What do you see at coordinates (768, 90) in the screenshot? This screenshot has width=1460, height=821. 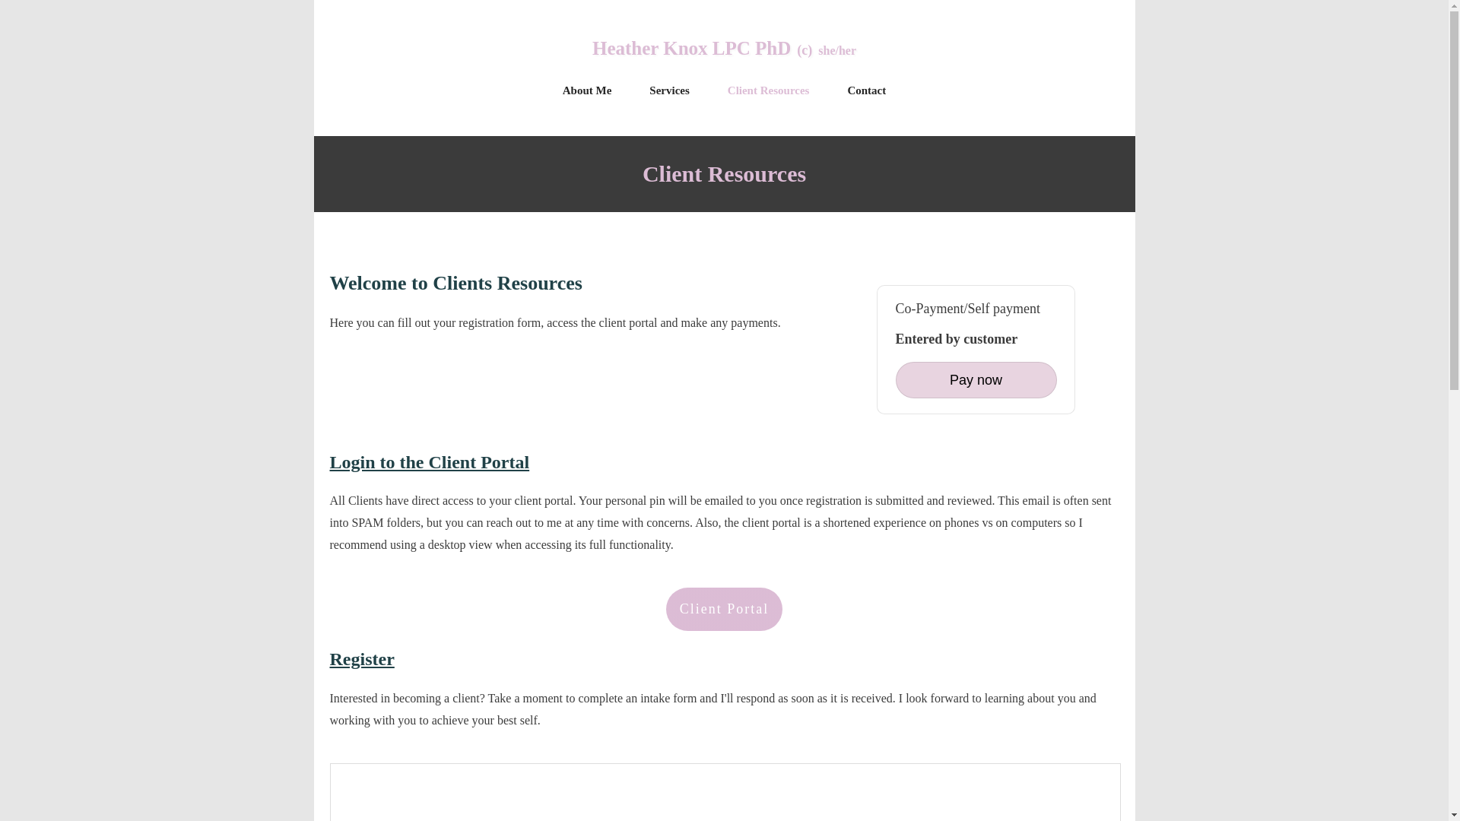 I see `Client Resources` at bounding box center [768, 90].